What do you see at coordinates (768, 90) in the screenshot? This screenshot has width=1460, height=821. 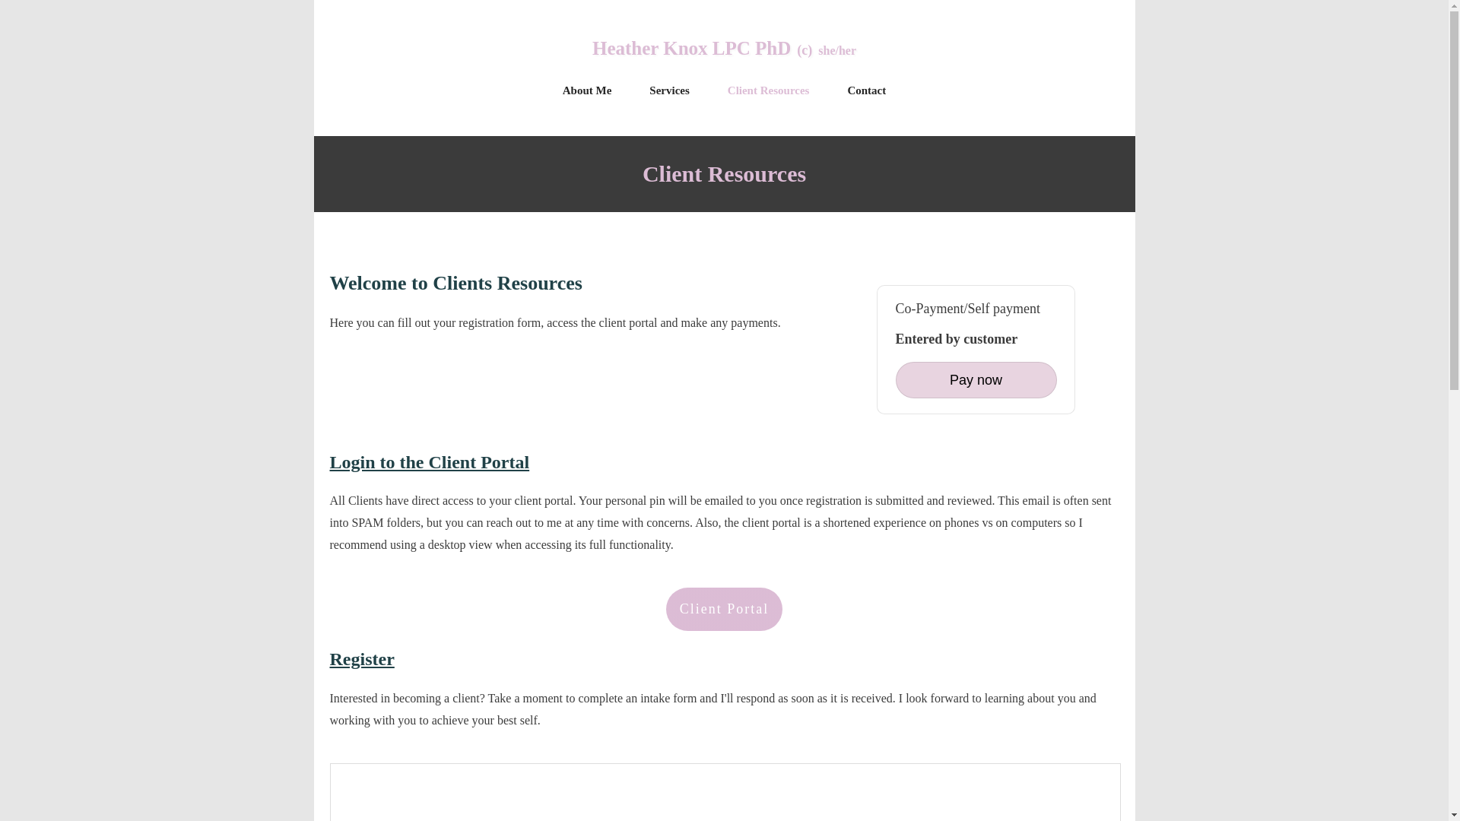 I see `Client Resources` at bounding box center [768, 90].